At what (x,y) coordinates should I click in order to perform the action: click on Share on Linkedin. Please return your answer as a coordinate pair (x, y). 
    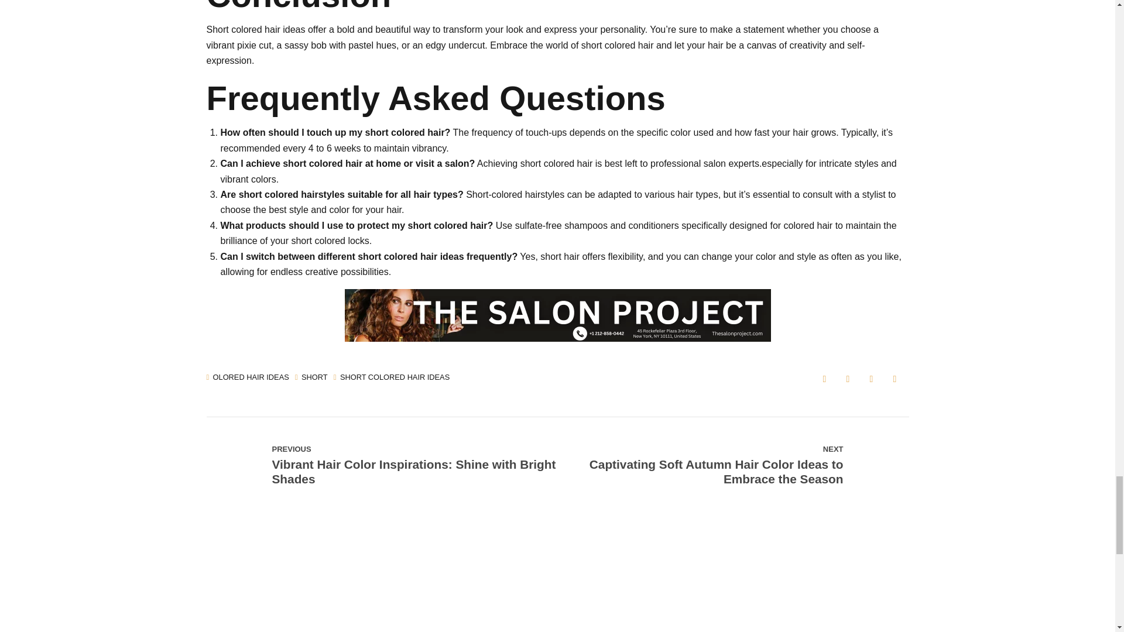
    Looking at the image, I should click on (871, 379).